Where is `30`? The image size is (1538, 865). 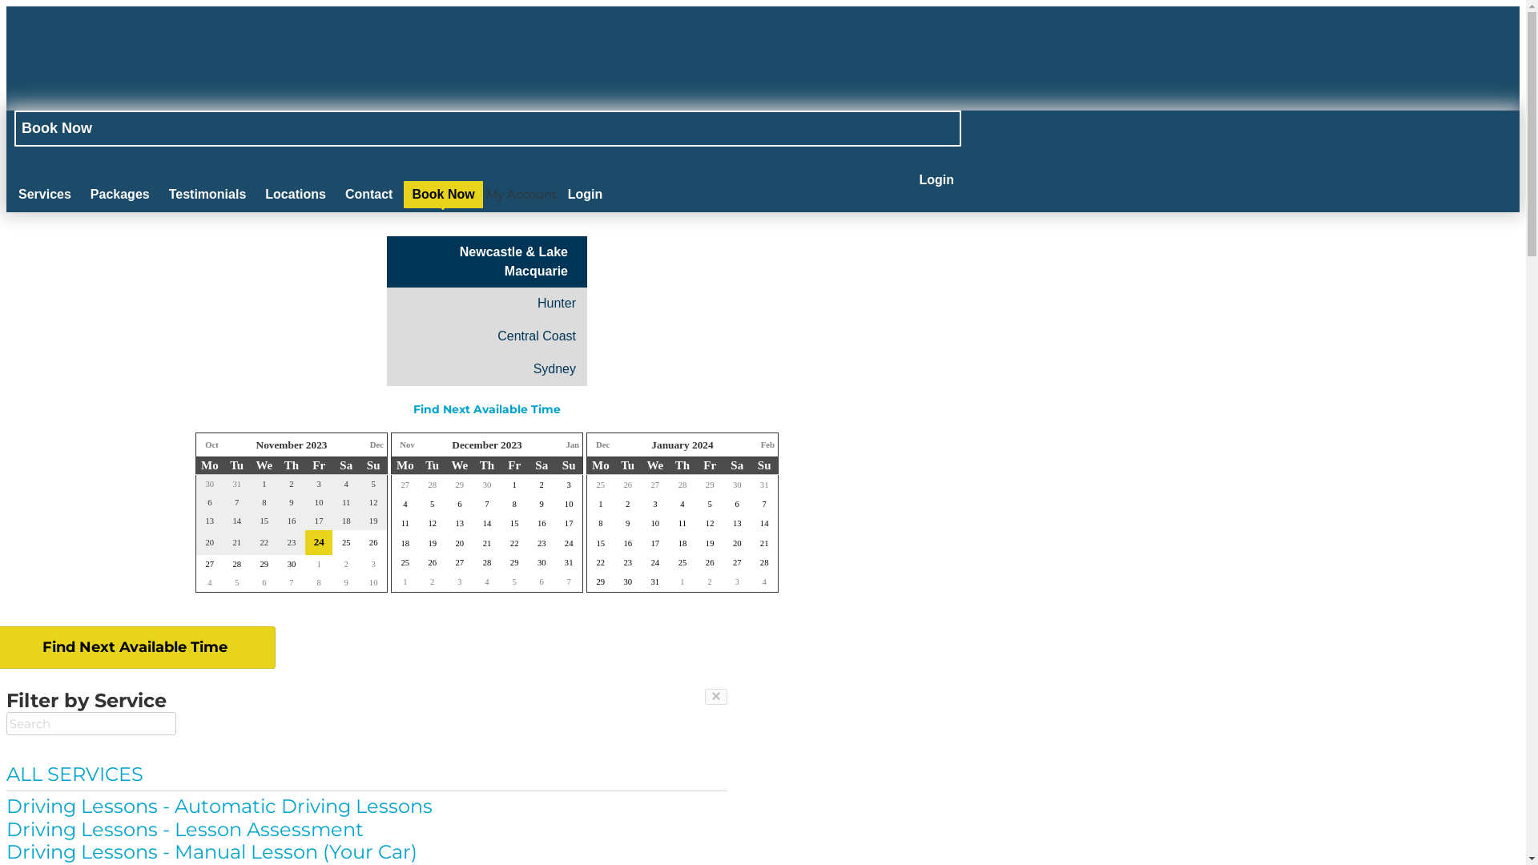
30 is located at coordinates (487, 485).